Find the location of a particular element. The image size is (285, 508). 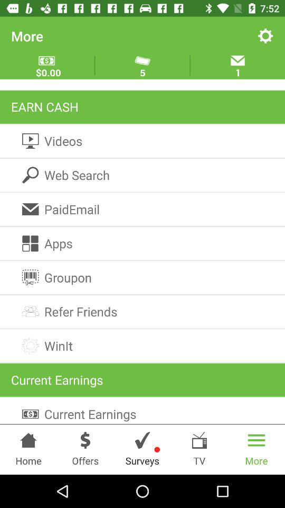

tap item below refer friends icon is located at coordinates (142, 346).